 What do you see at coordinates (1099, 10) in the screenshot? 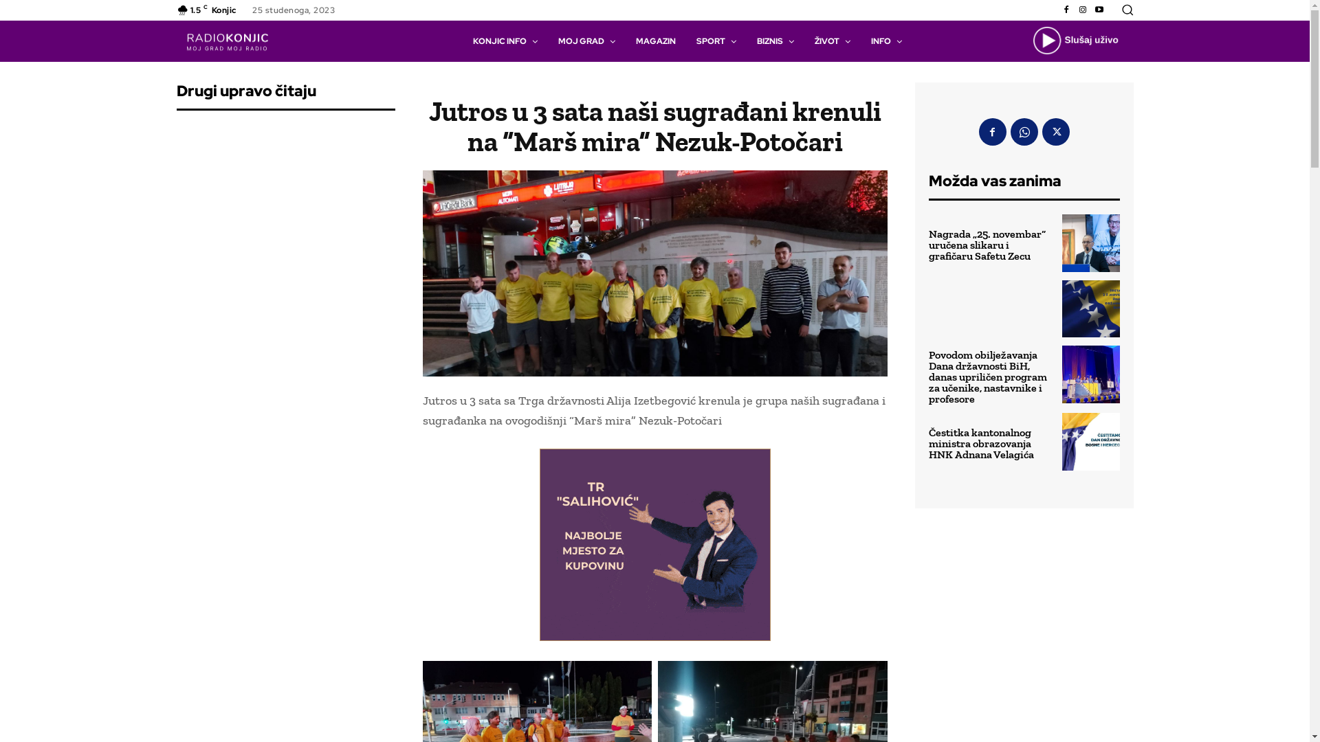
I see `Youtube` at bounding box center [1099, 10].